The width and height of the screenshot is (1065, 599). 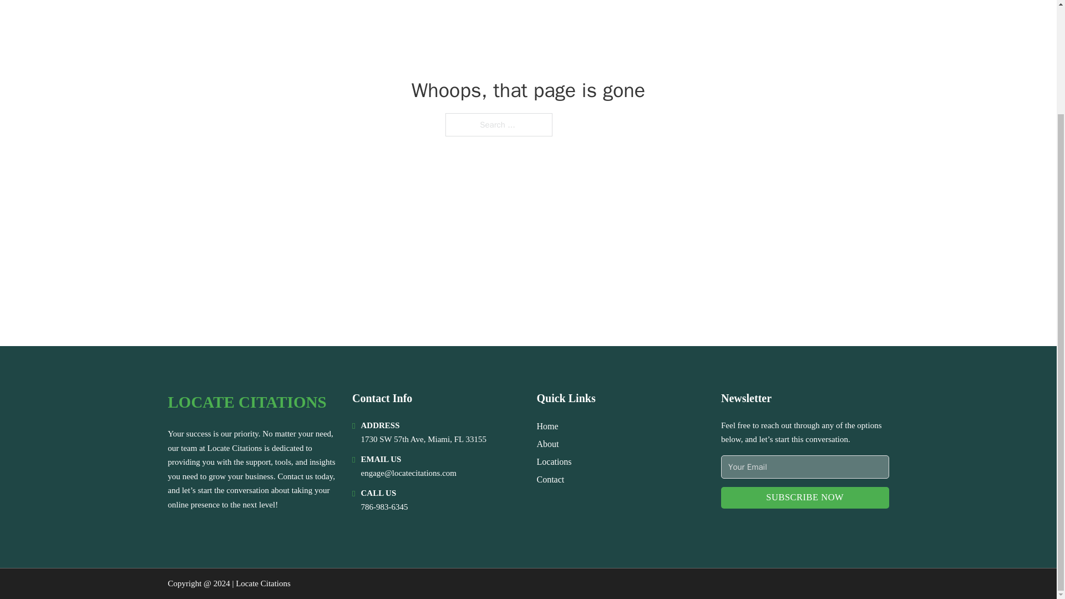 I want to click on 786-983-6345, so click(x=384, y=507).